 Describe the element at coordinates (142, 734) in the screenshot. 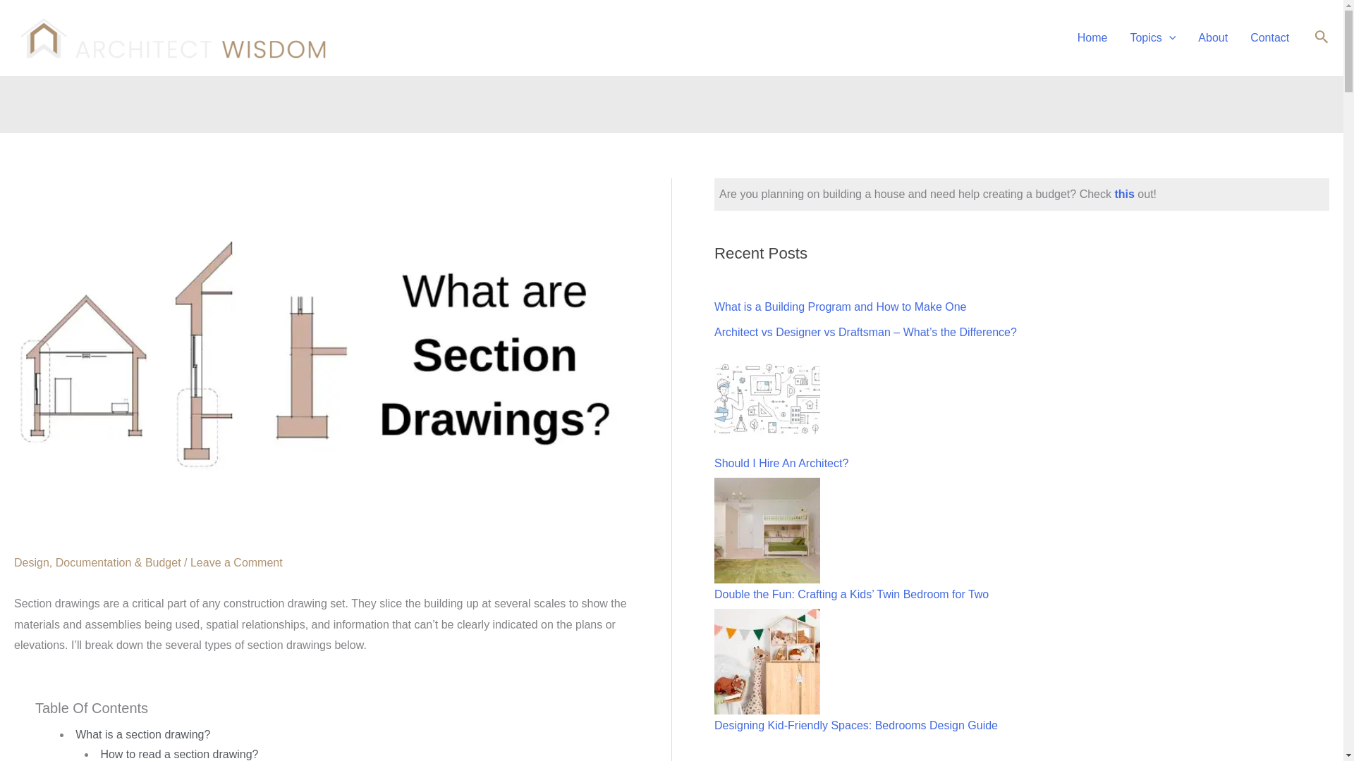

I see `What is a section drawing?` at that location.